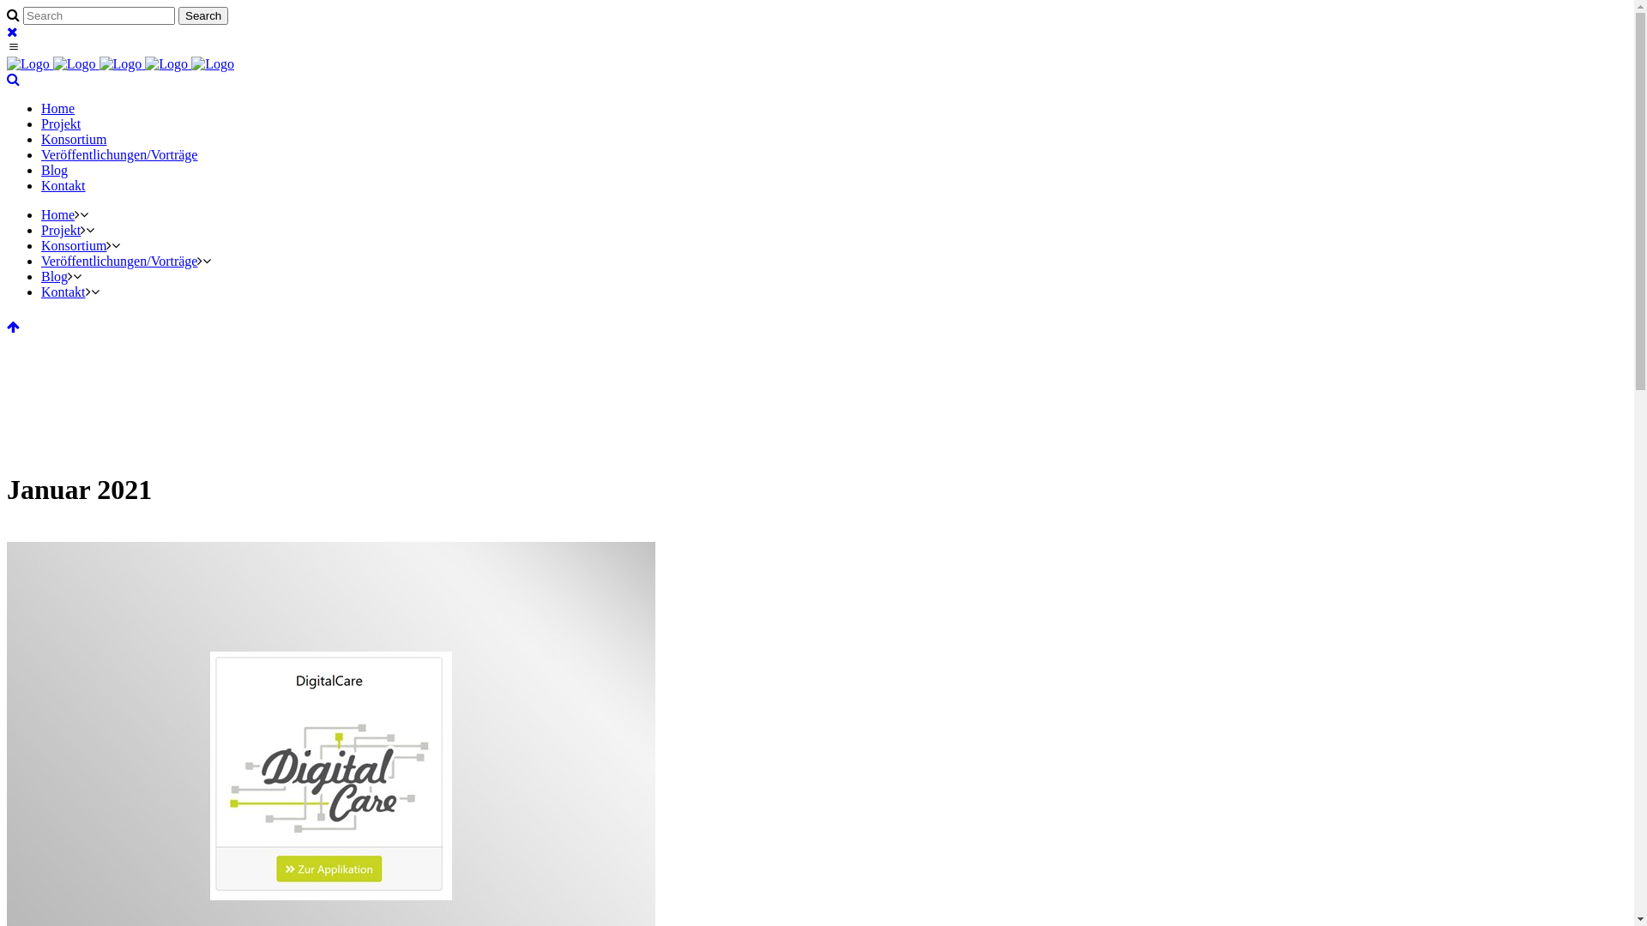 Image resolution: width=1647 pixels, height=926 pixels. Describe the element at coordinates (74, 245) in the screenshot. I see `Konsortium` at that location.